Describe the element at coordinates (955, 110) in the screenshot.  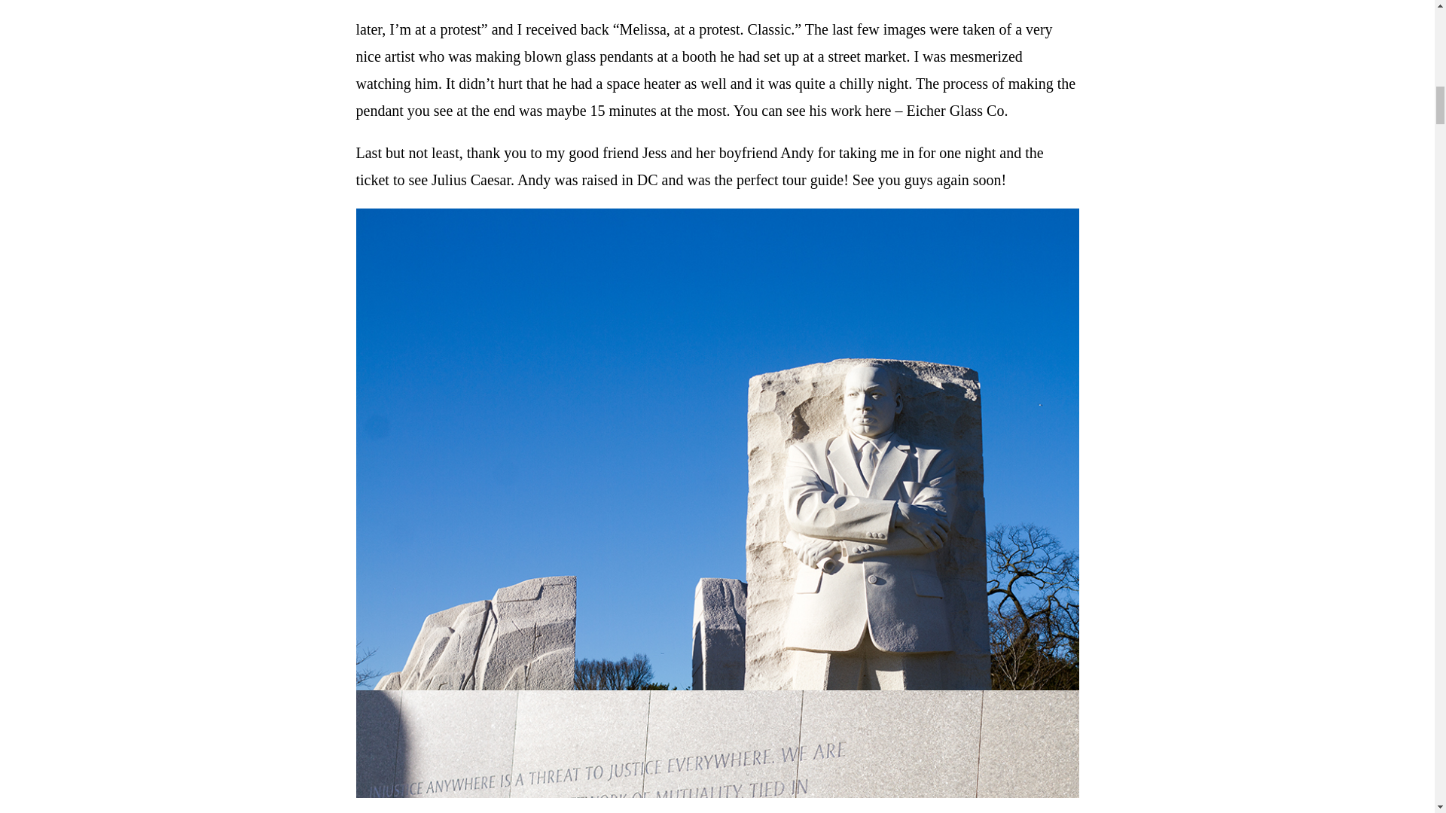
I see `Eicher Glass Co` at that location.